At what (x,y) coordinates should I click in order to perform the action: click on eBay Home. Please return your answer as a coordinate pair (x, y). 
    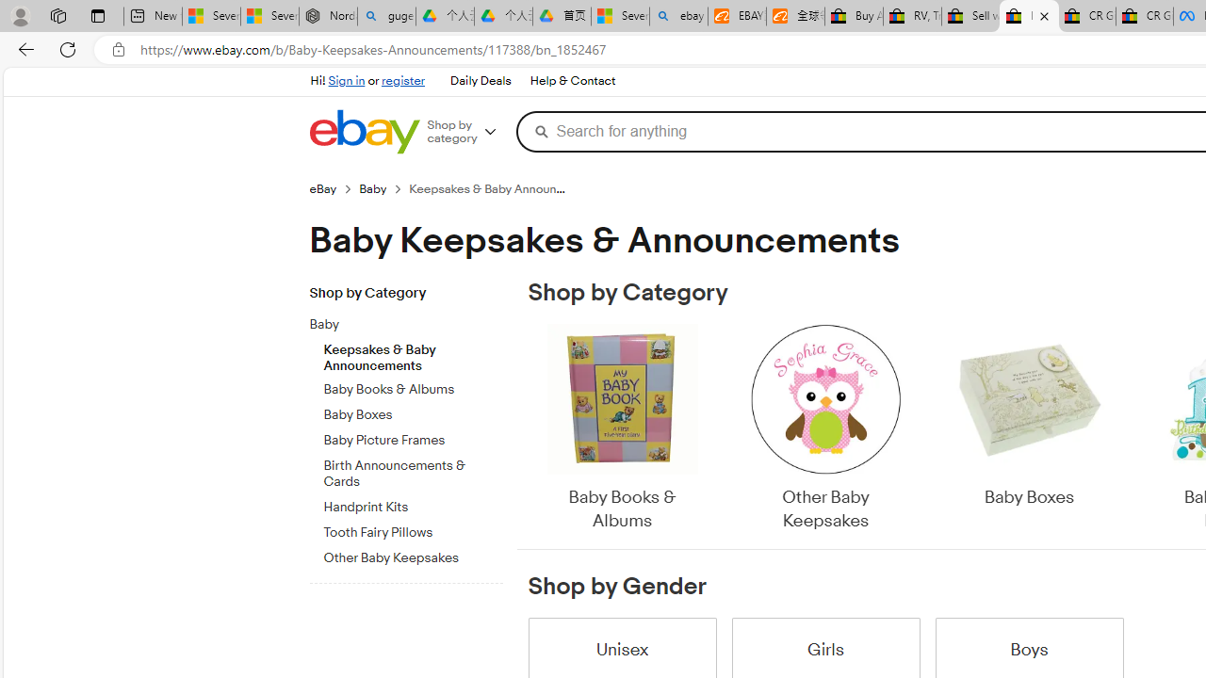
    Looking at the image, I should click on (364, 132).